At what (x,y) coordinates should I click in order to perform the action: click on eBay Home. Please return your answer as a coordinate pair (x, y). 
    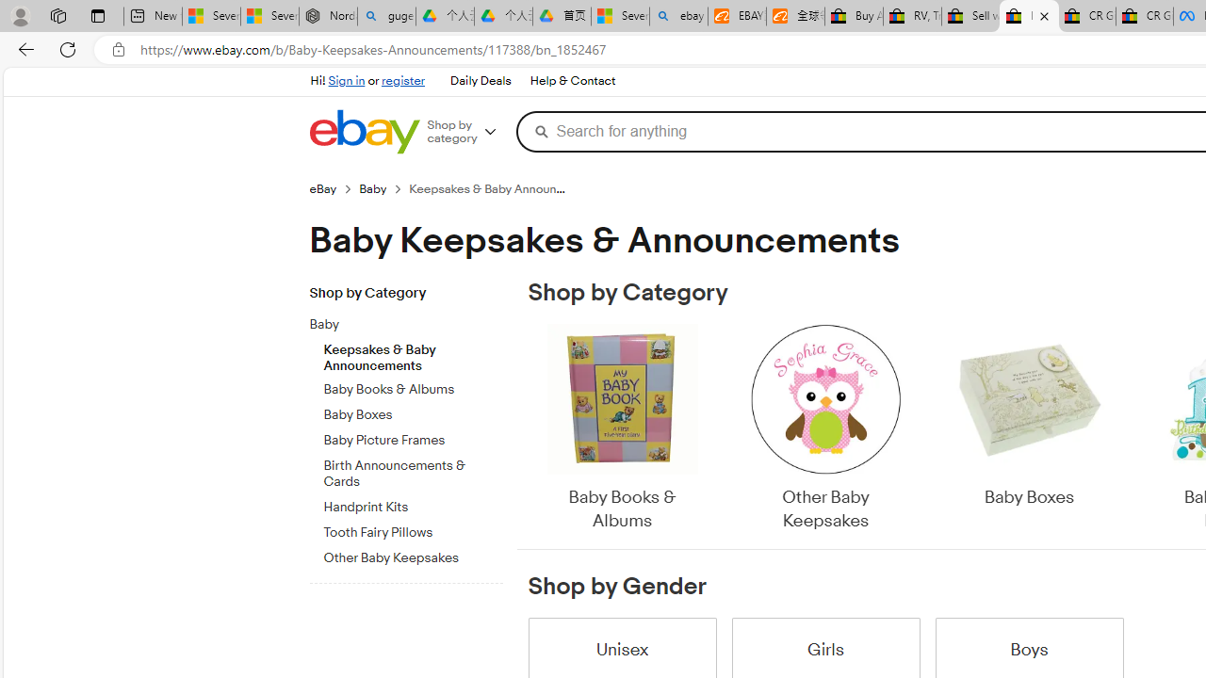
    Looking at the image, I should click on (364, 132).